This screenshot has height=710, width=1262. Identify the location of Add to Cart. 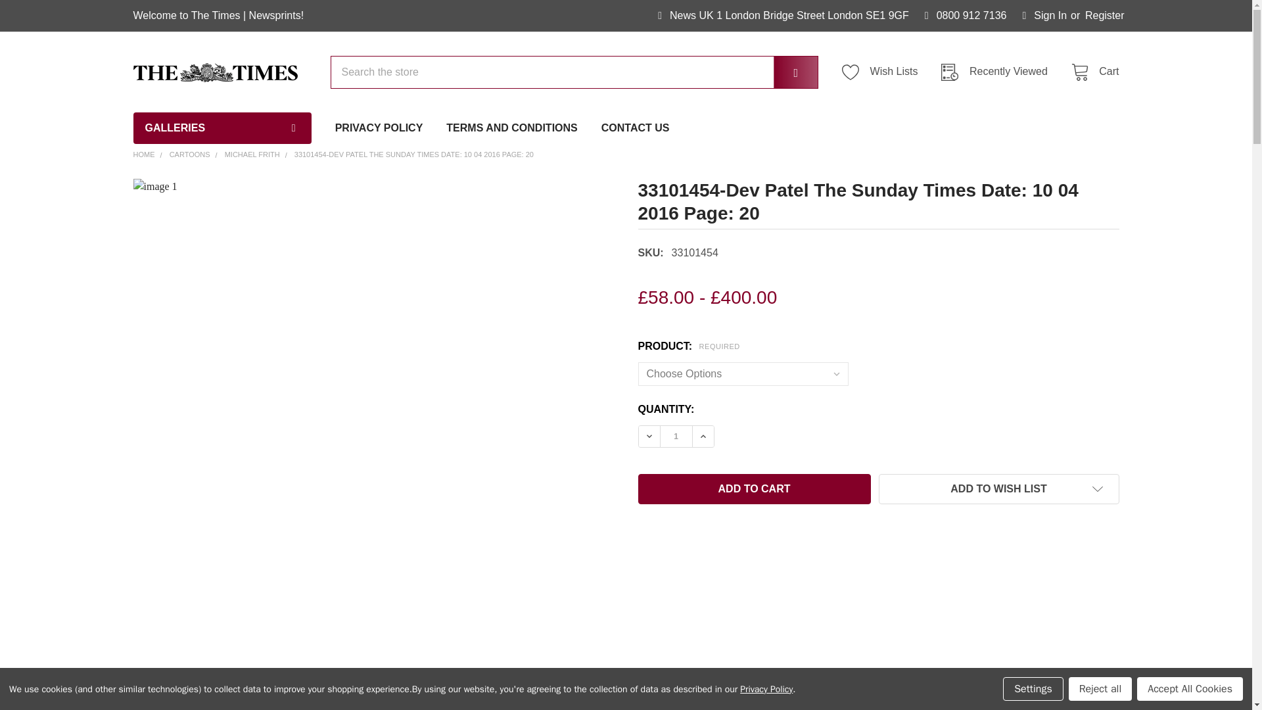
(753, 489).